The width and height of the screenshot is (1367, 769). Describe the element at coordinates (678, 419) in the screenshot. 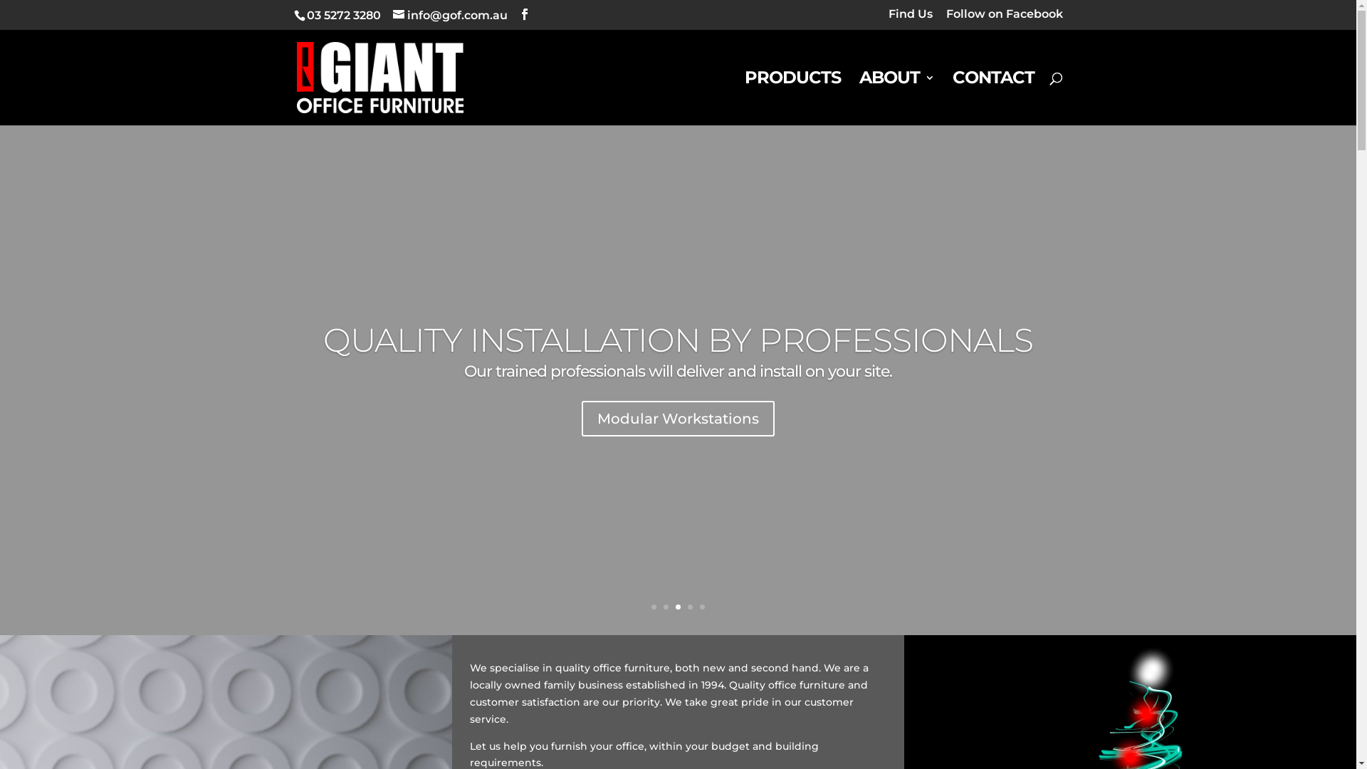

I see `Modular Workstations` at that location.